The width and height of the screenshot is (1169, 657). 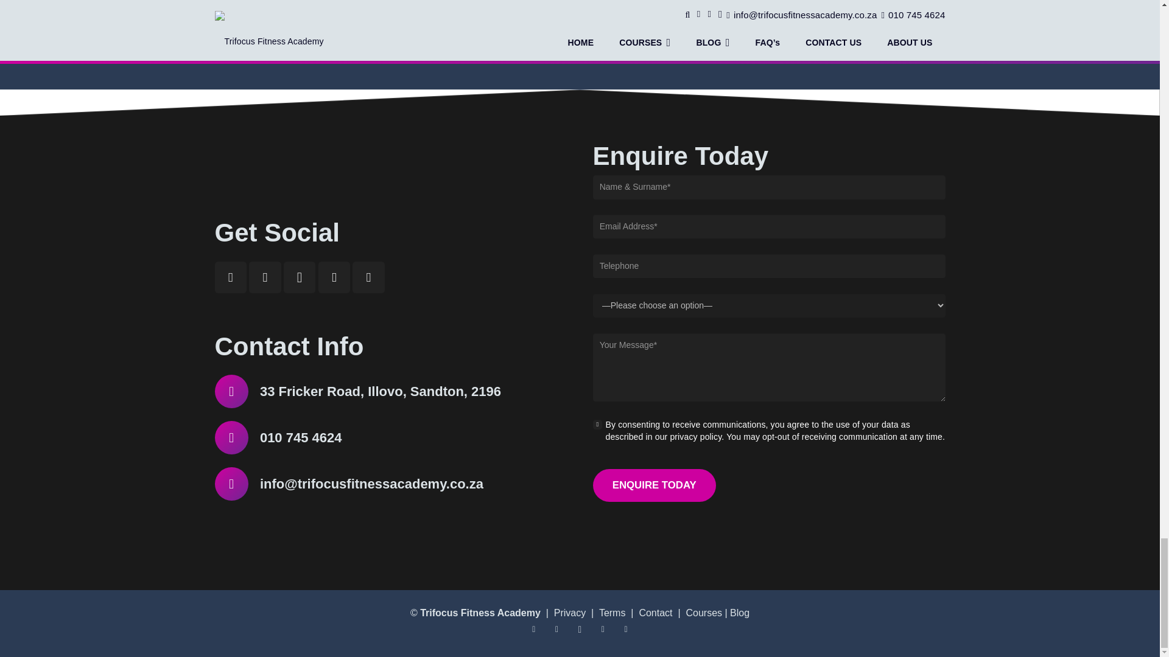 I want to click on YouTube, so click(x=265, y=277).